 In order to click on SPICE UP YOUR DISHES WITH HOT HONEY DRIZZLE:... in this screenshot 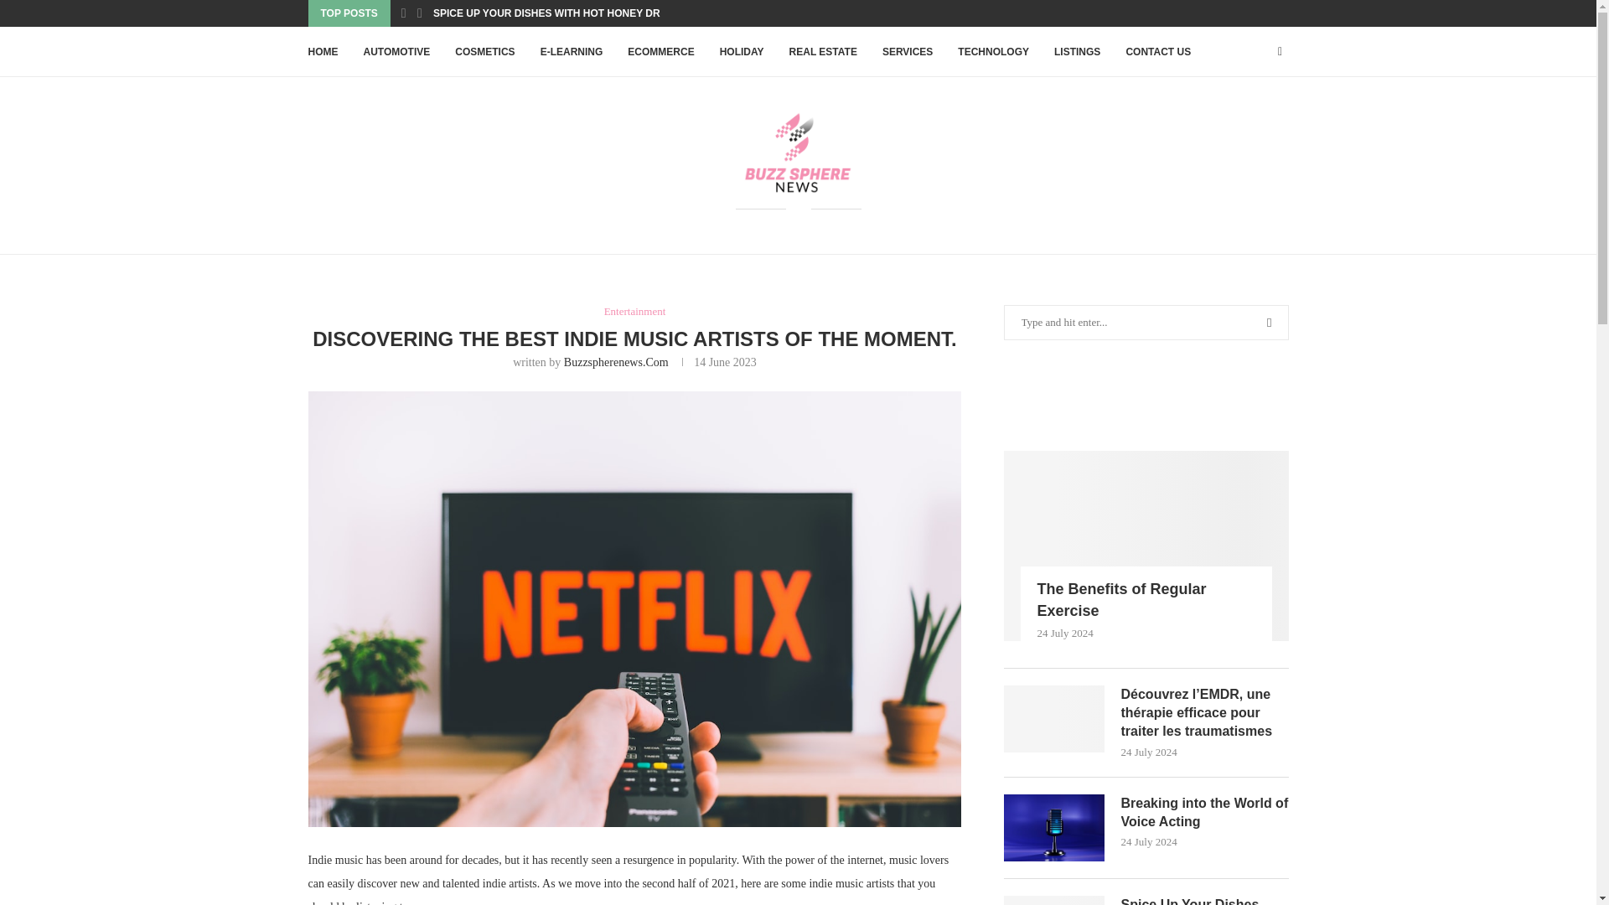, I will do `click(567, 13)`.